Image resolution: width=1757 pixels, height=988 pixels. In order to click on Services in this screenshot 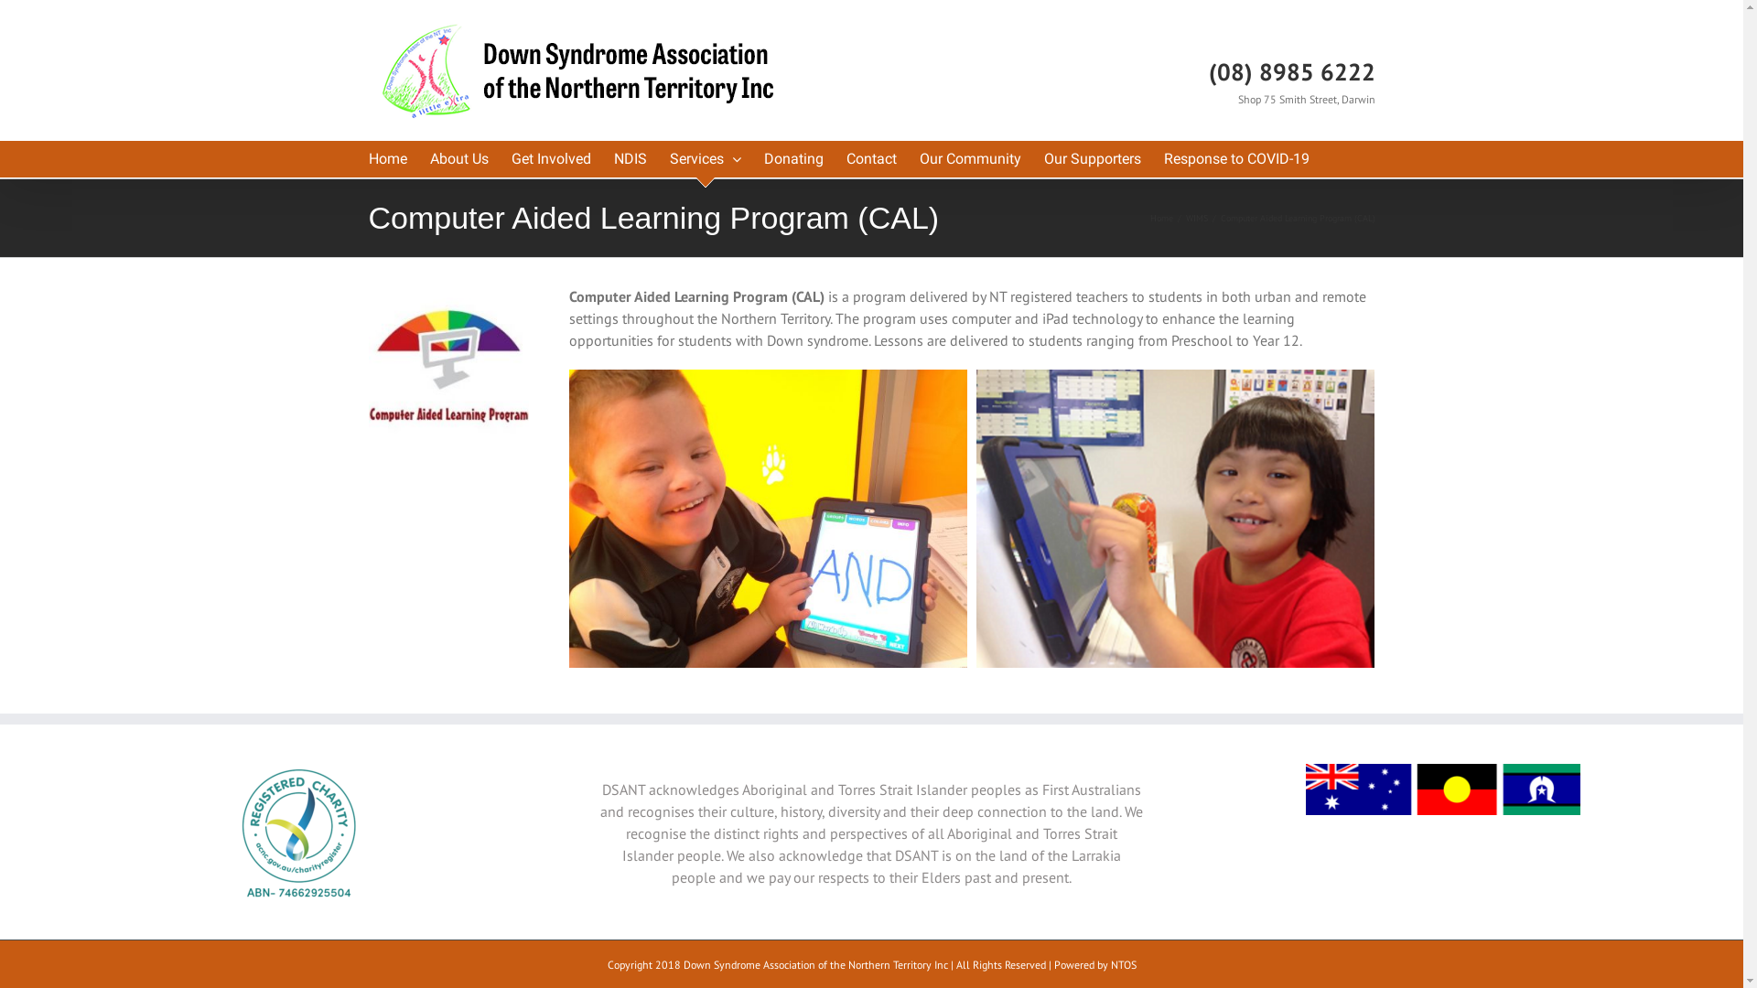, I will do `click(706, 159)`.